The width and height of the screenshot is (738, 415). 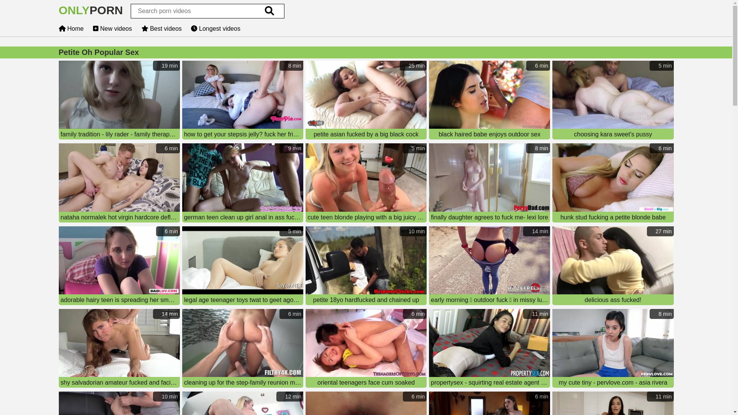 What do you see at coordinates (112, 28) in the screenshot?
I see `New videos` at bounding box center [112, 28].